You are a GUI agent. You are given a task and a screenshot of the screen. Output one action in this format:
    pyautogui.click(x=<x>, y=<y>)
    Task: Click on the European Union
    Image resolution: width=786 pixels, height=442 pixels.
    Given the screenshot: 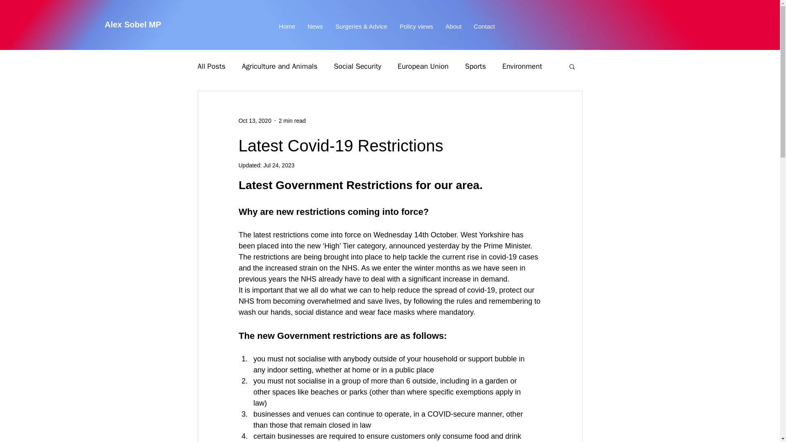 What is the action you would take?
    pyautogui.click(x=422, y=66)
    